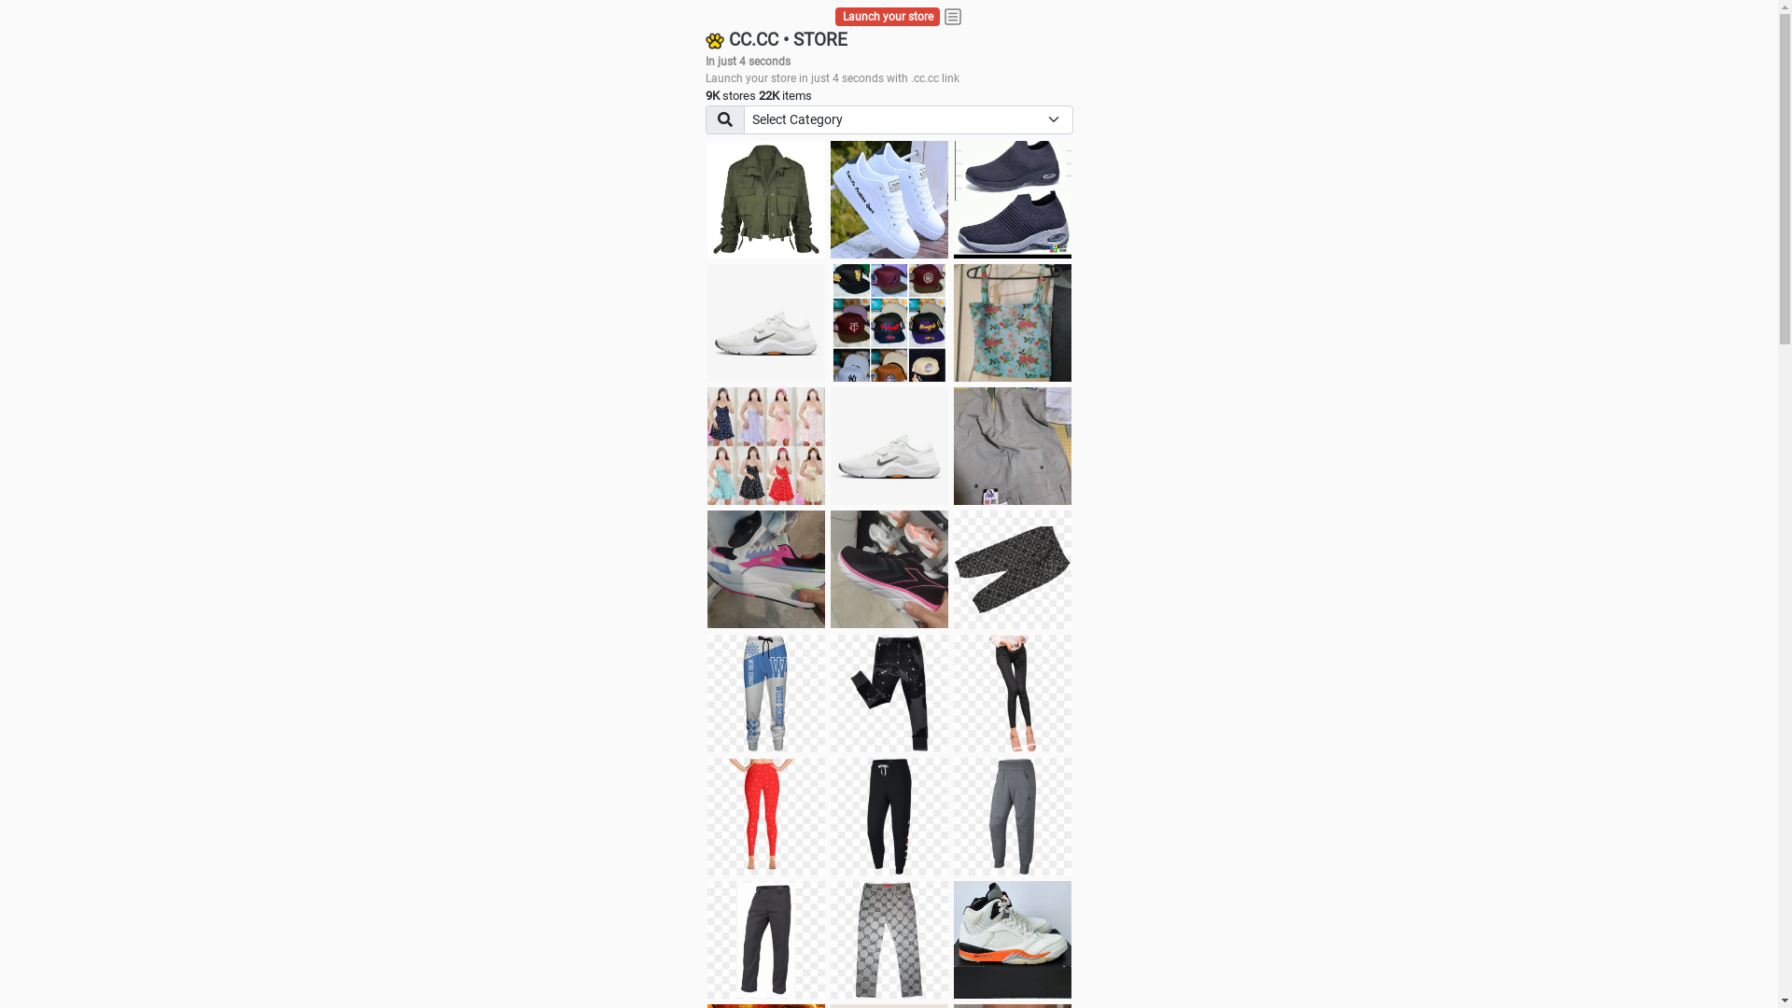 This screenshot has height=1008, width=1792. What do you see at coordinates (1013, 323) in the screenshot?
I see `Ukay cloth` at bounding box center [1013, 323].